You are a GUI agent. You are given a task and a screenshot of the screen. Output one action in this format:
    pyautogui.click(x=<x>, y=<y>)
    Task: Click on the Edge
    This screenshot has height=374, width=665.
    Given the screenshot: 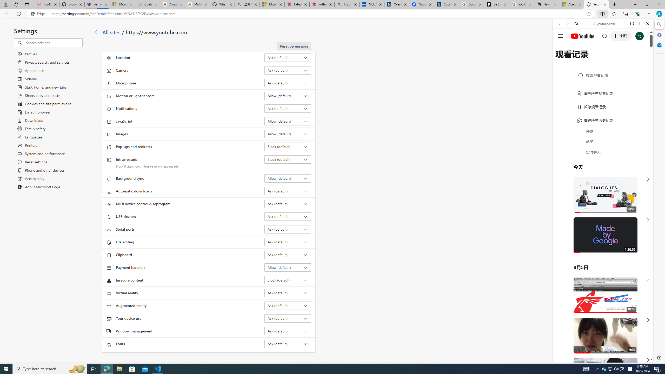 What is the action you would take?
    pyautogui.click(x=39, y=14)
    